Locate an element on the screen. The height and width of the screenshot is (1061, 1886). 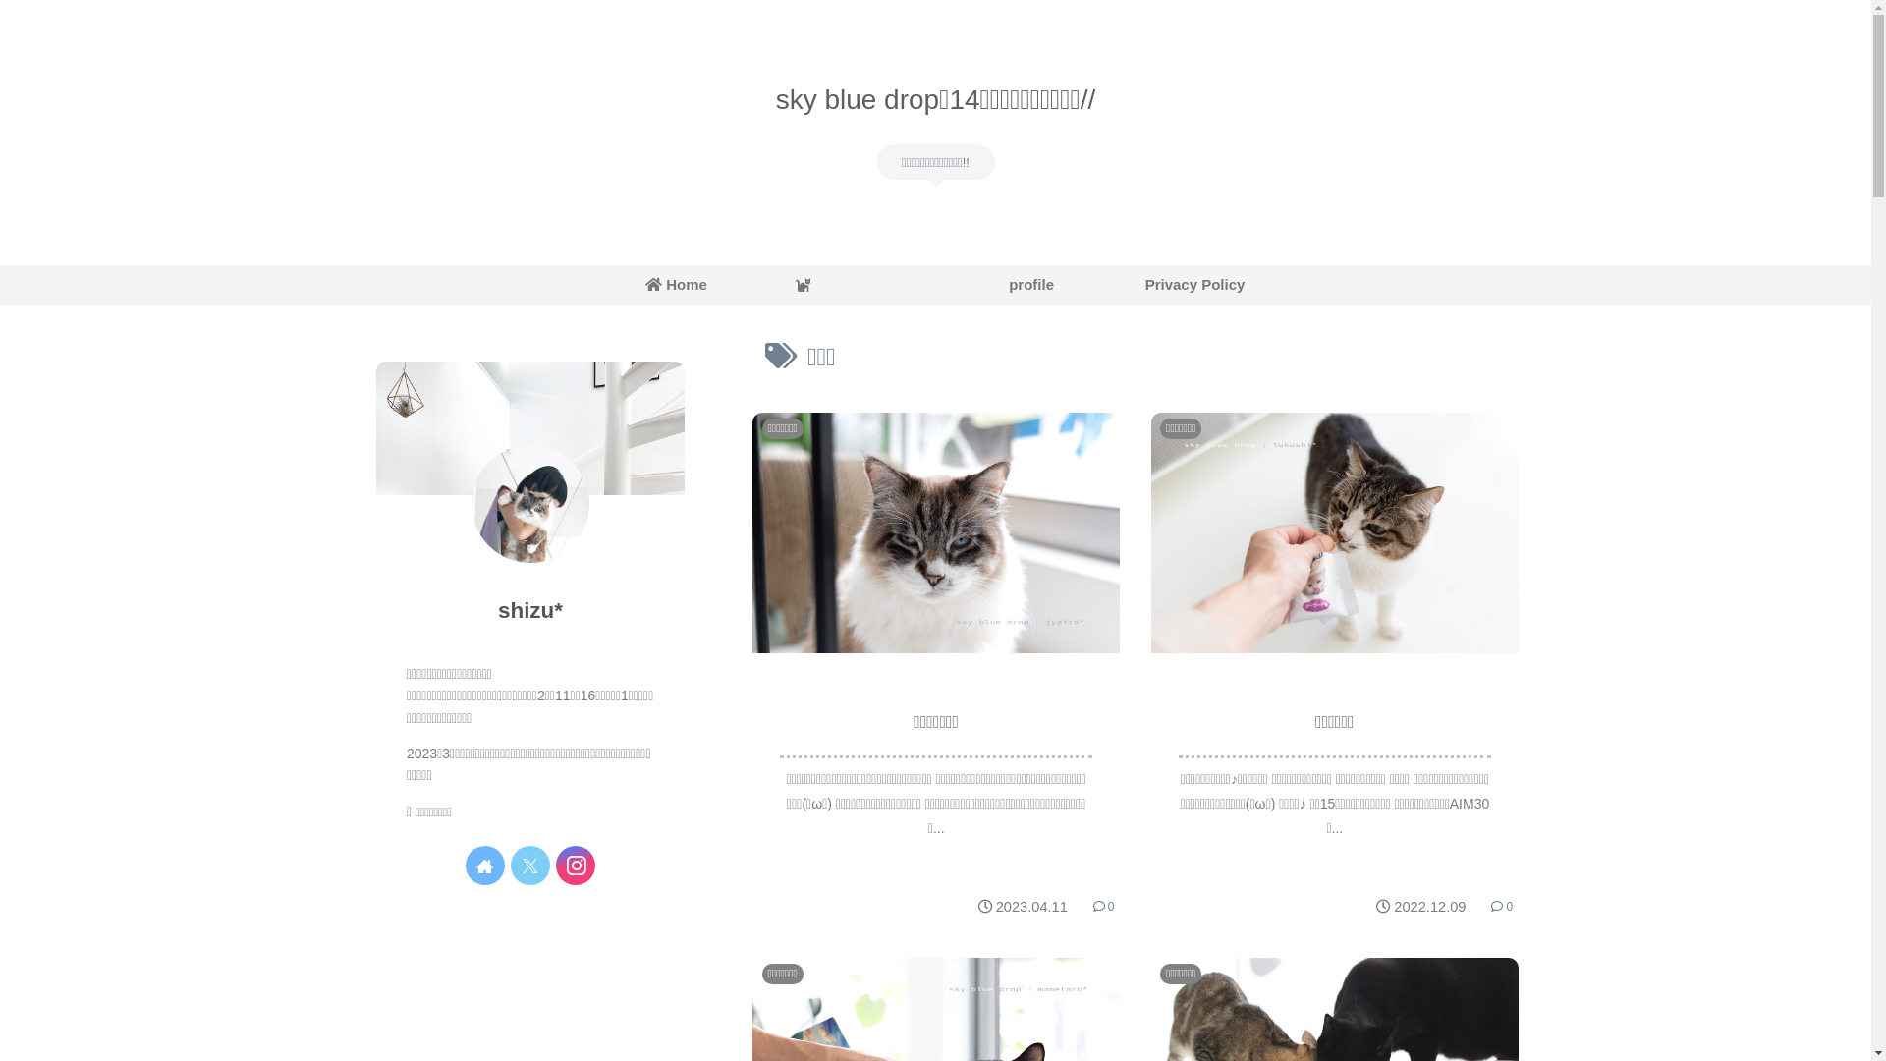
profile is located at coordinates (1022, 285).